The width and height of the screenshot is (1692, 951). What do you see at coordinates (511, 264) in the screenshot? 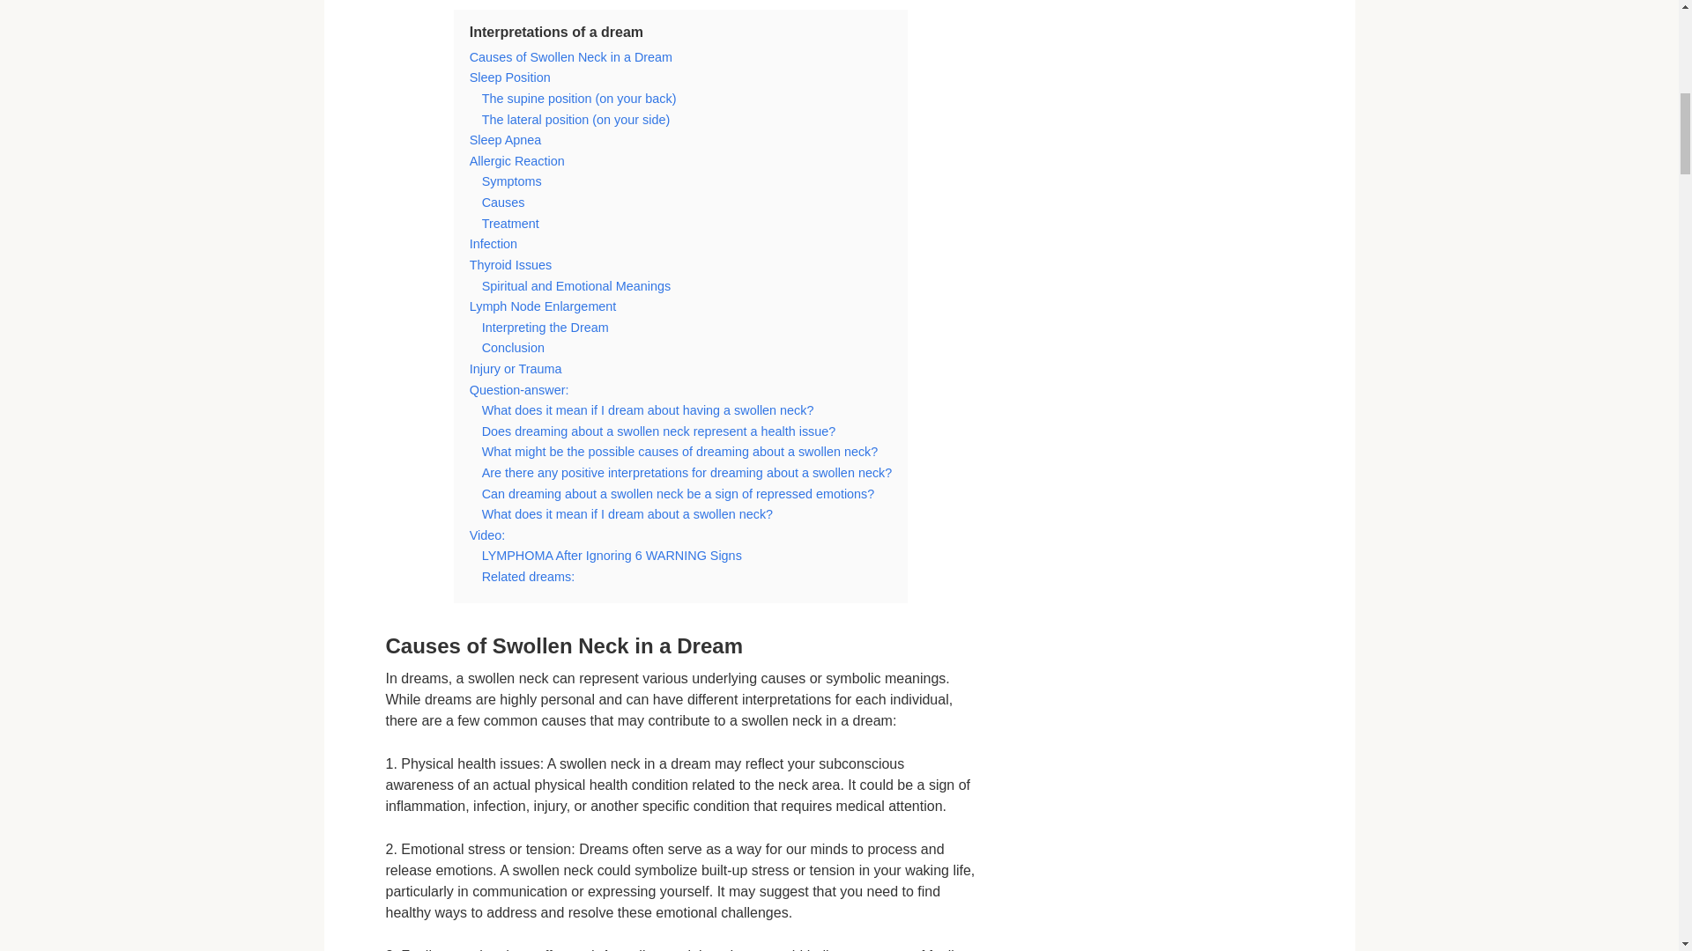
I see `Thyroid Issues` at bounding box center [511, 264].